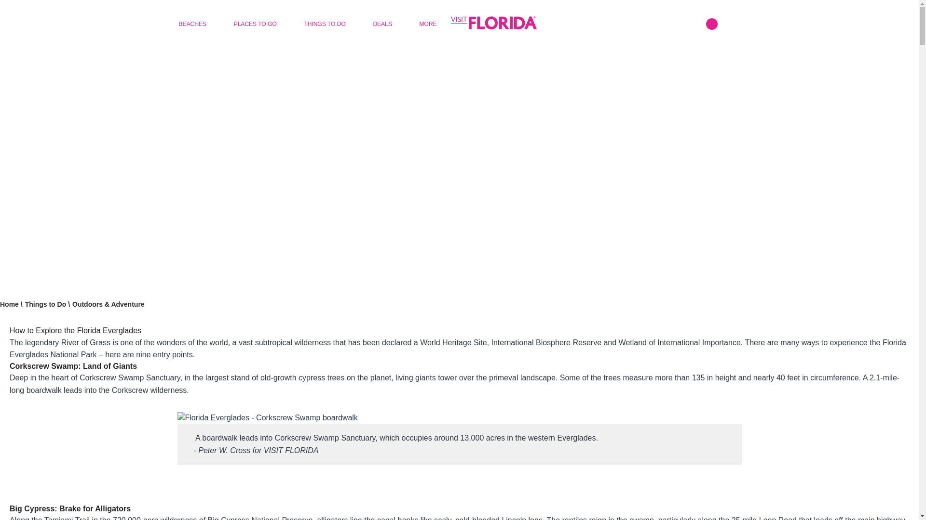 The height and width of the screenshot is (520, 926). What do you see at coordinates (192, 24) in the screenshot?
I see `BEACHES` at bounding box center [192, 24].